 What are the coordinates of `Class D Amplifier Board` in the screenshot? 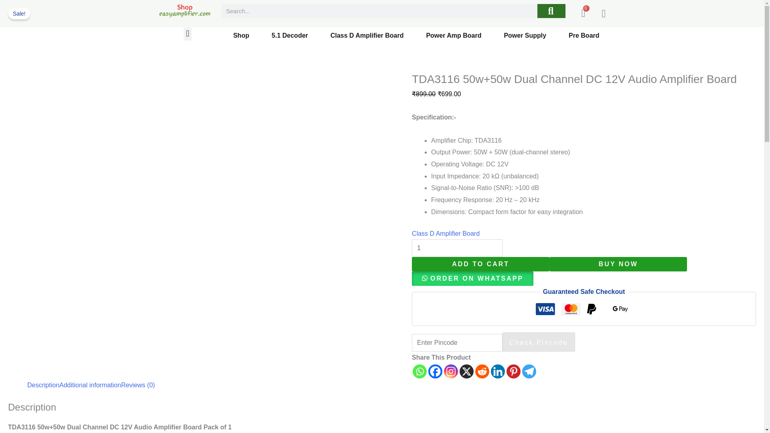 It's located at (367, 35).